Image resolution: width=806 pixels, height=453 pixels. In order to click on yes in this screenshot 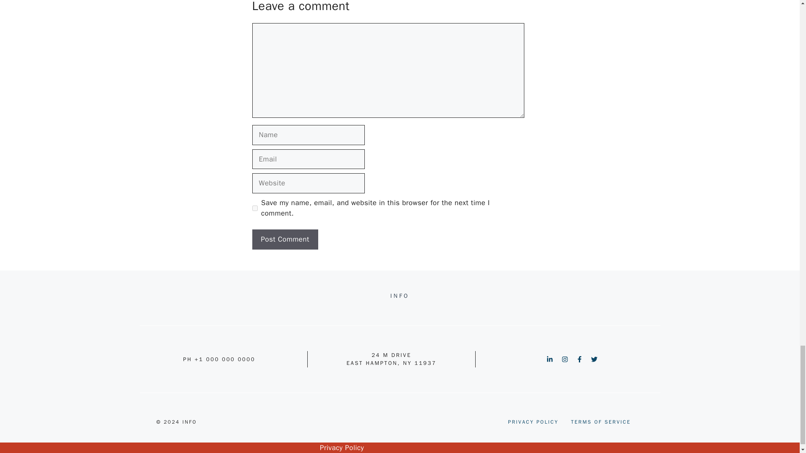, I will do `click(254, 208)`.